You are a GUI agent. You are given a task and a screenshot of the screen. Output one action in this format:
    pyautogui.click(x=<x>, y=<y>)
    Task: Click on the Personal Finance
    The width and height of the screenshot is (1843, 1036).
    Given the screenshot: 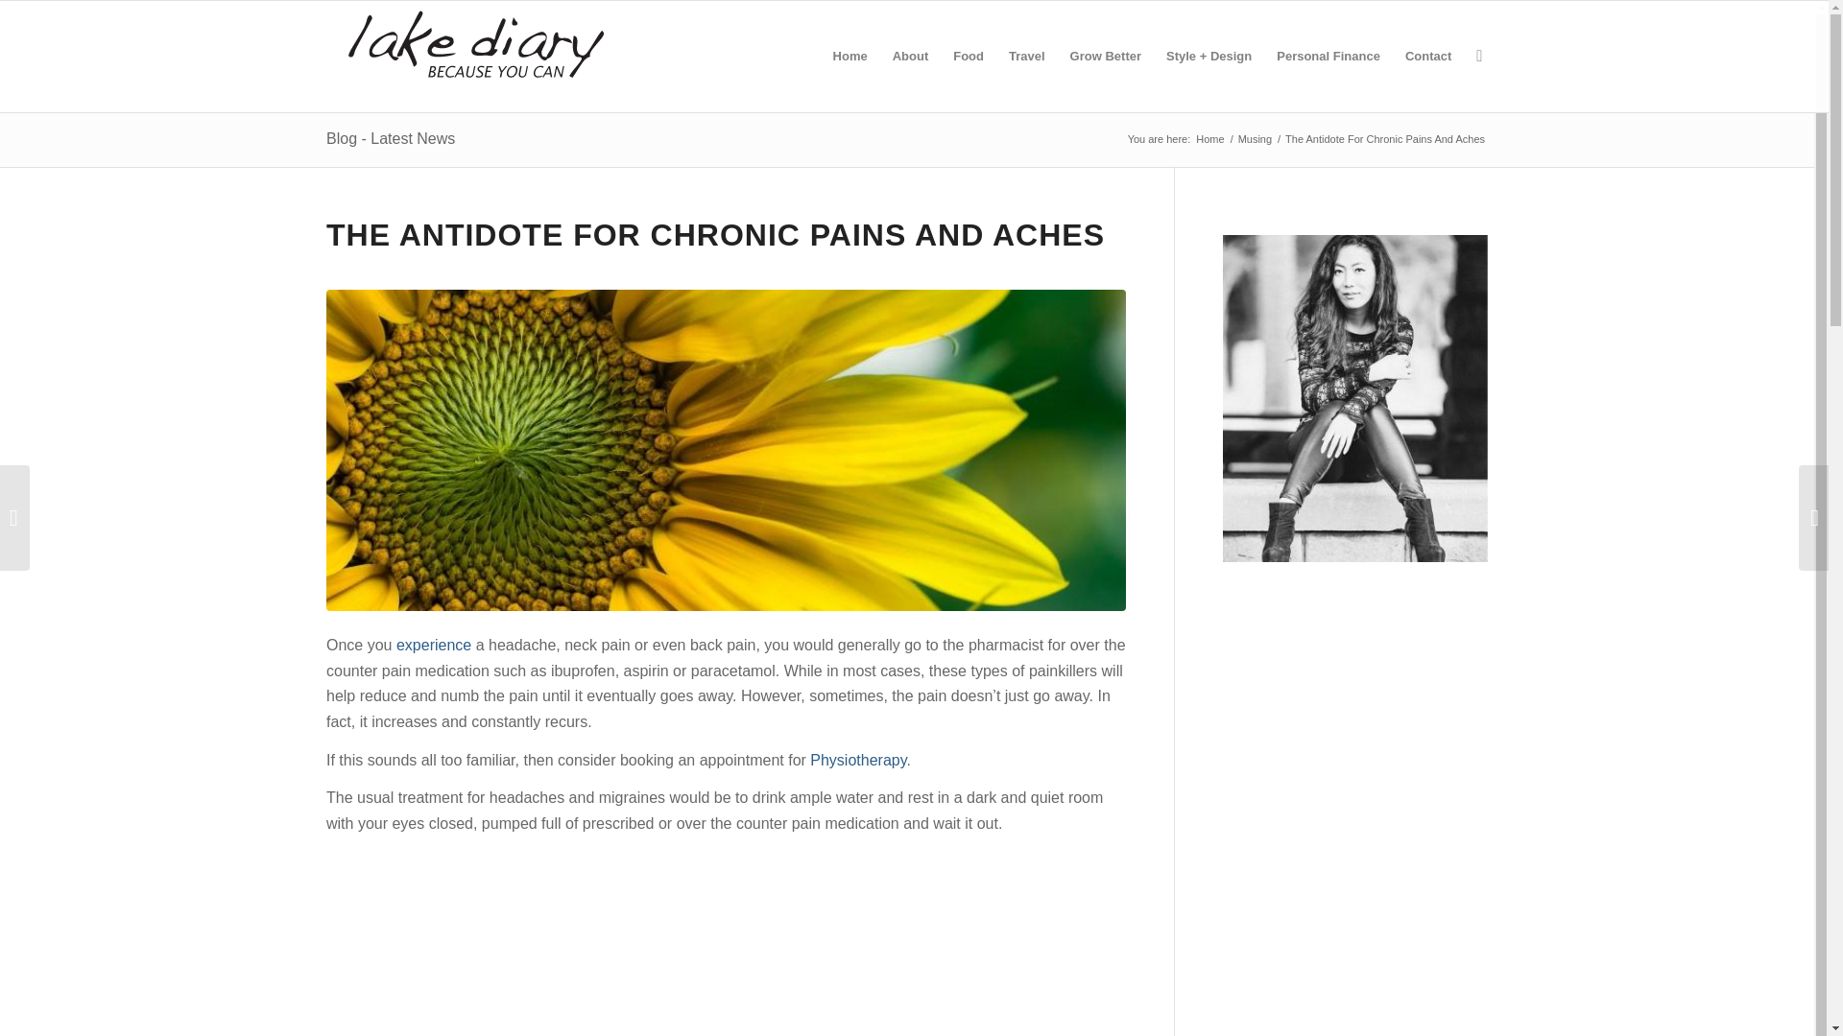 What is the action you would take?
    pyautogui.click(x=1328, y=56)
    